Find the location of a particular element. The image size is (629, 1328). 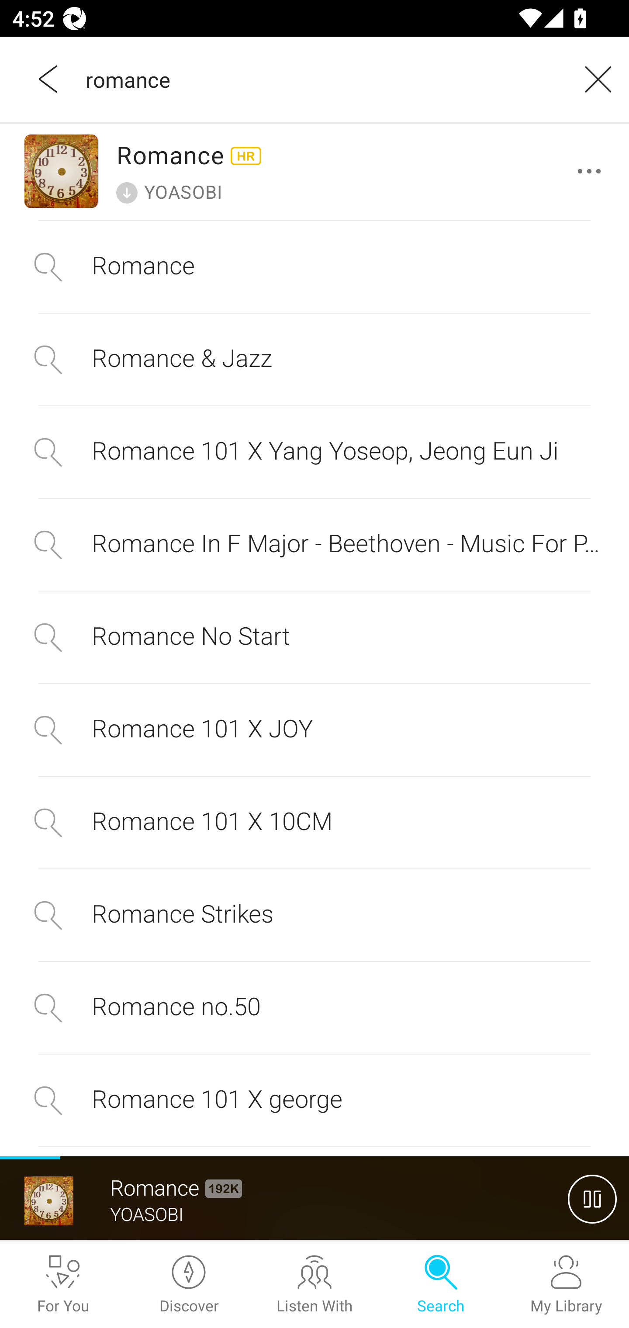

For You is located at coordinates (63, 1285).